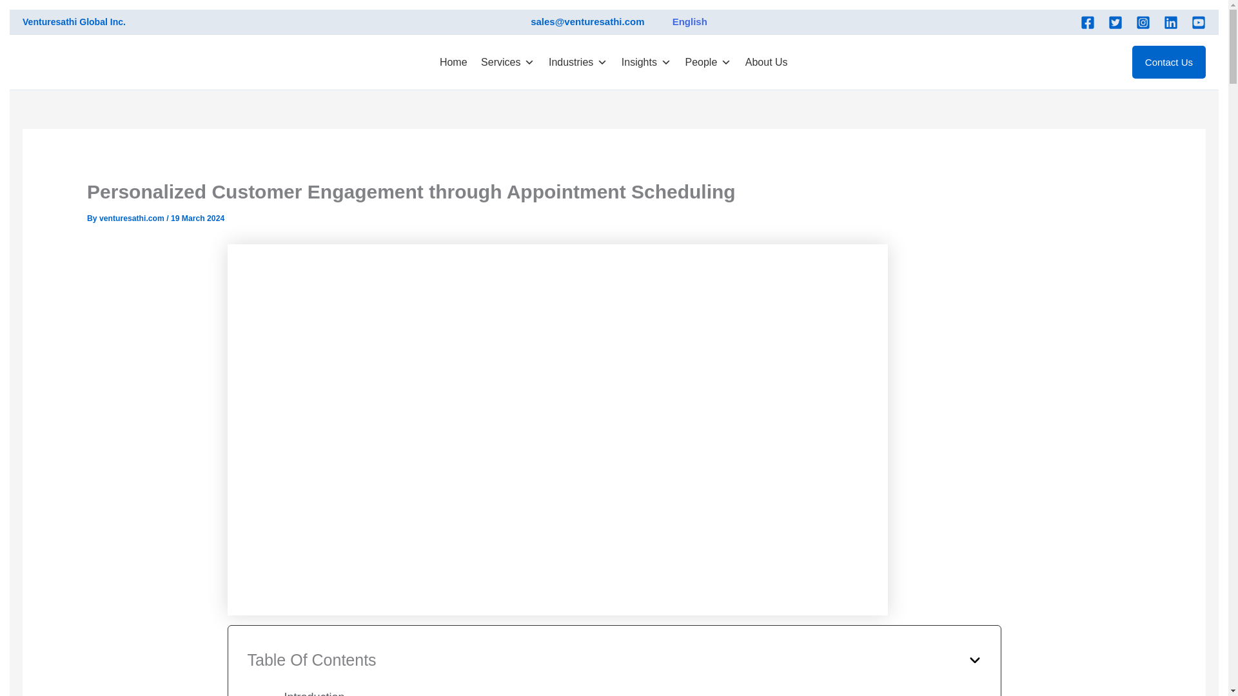 The width and height of the screenshot is (1238, 696). Describe the element at coordinates (681, 22) in the screenshot. I see `English` at that location.